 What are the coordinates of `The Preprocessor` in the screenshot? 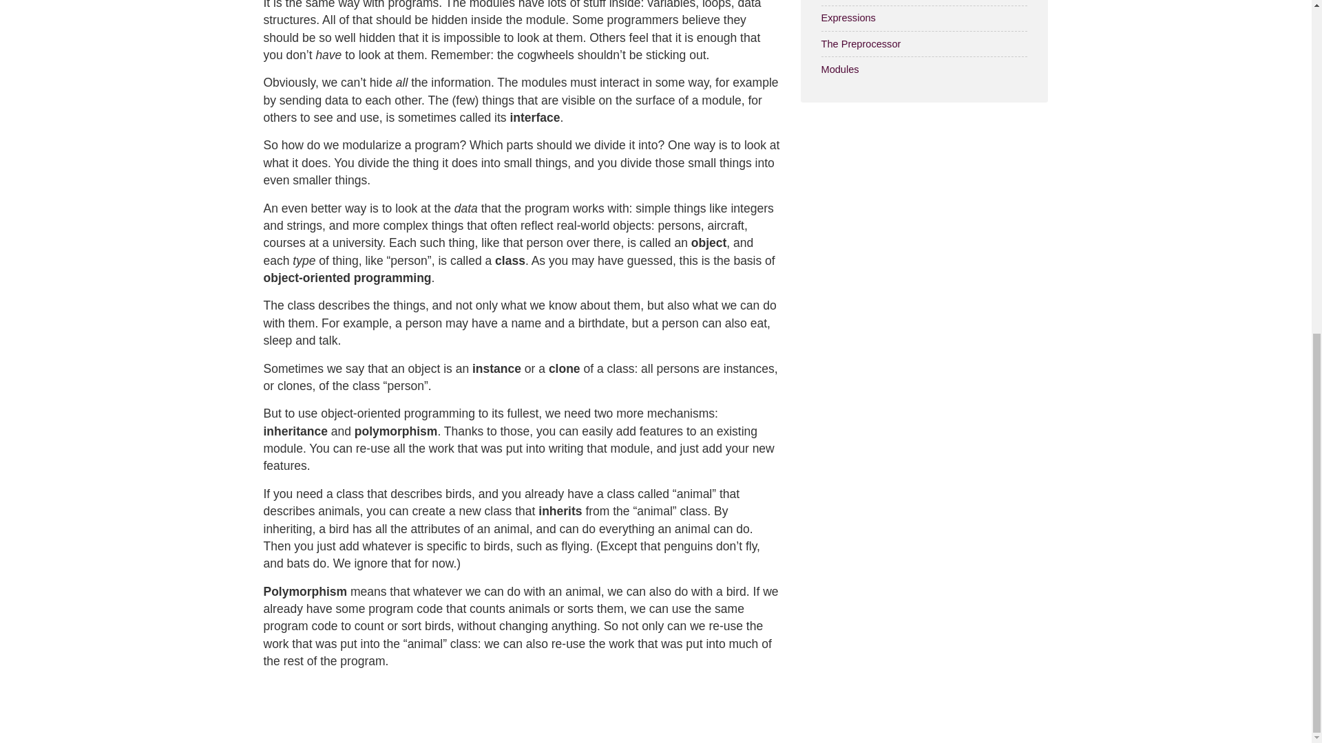 It's located at (924, 44).